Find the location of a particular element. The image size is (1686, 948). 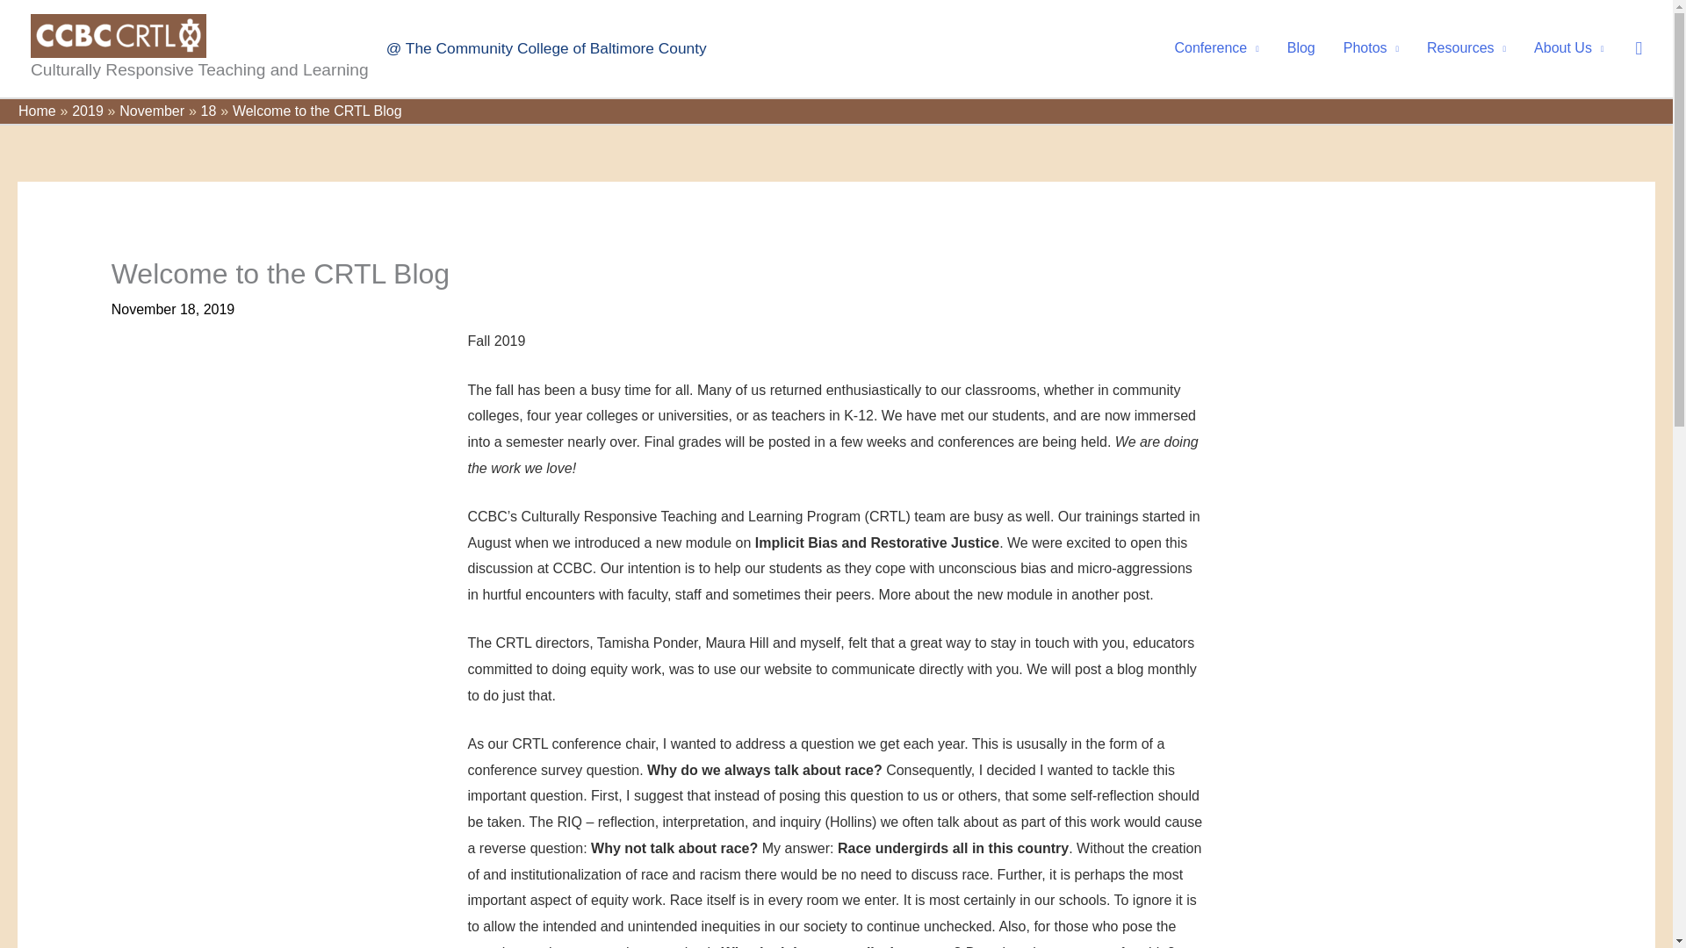

Blog is located at coordinates (1301, 47).